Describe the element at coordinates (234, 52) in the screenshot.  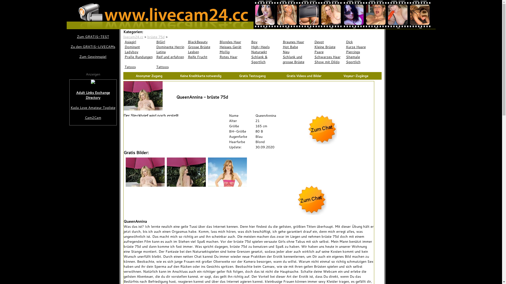
I see `Mollig` at that location.